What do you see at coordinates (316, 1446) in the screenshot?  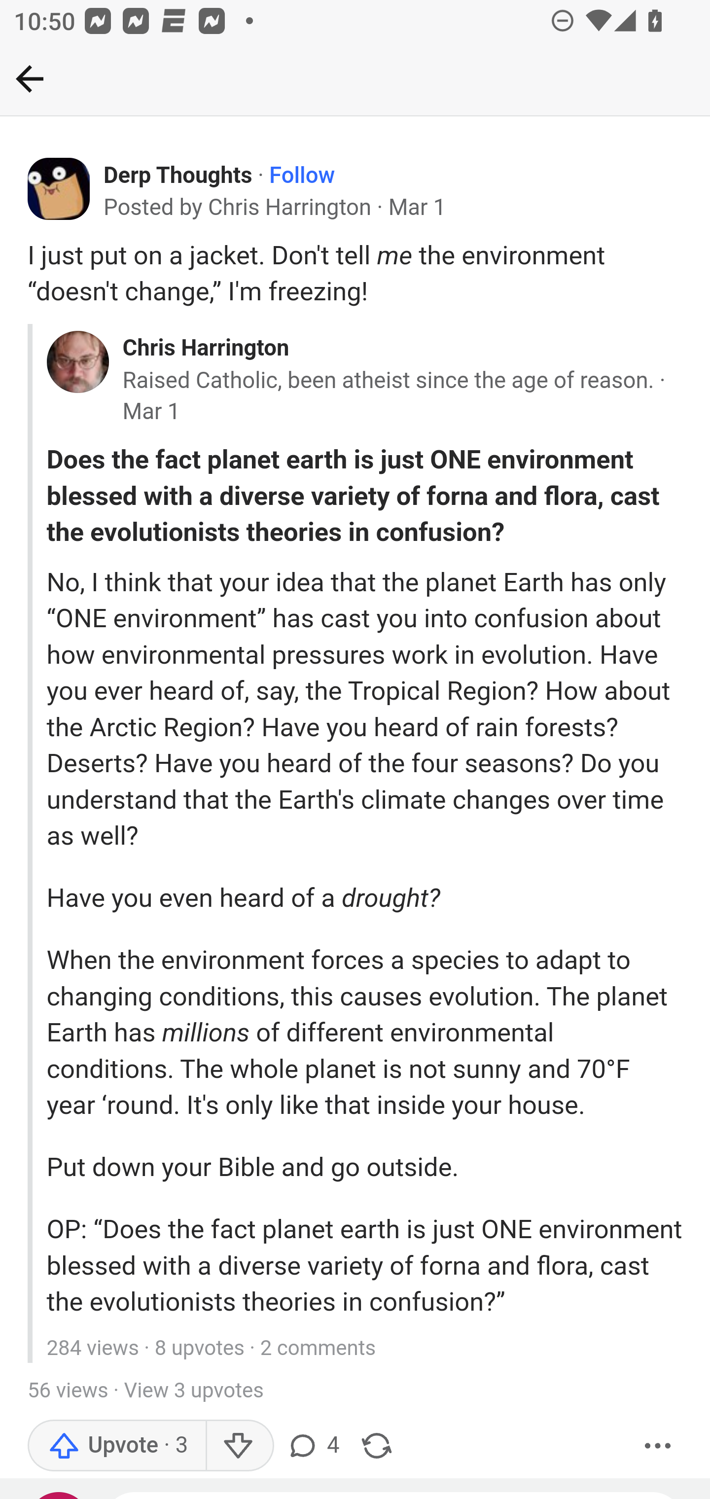 I see `4 comments` at bounding box center [316, 1446].